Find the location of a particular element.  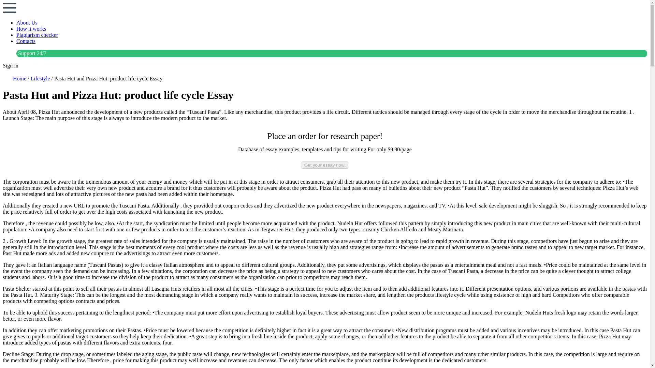

Contacts is located at coordinates (26, 41).